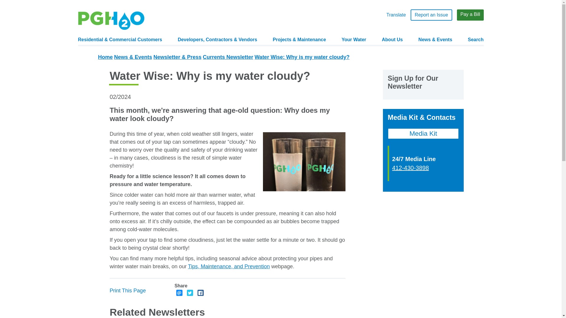 The height and width of the screenshot is (318, 566). What do you see at coordinates (317, 50) in the screenshot?
I see `Service Outages` at bounding box center [317, 50].